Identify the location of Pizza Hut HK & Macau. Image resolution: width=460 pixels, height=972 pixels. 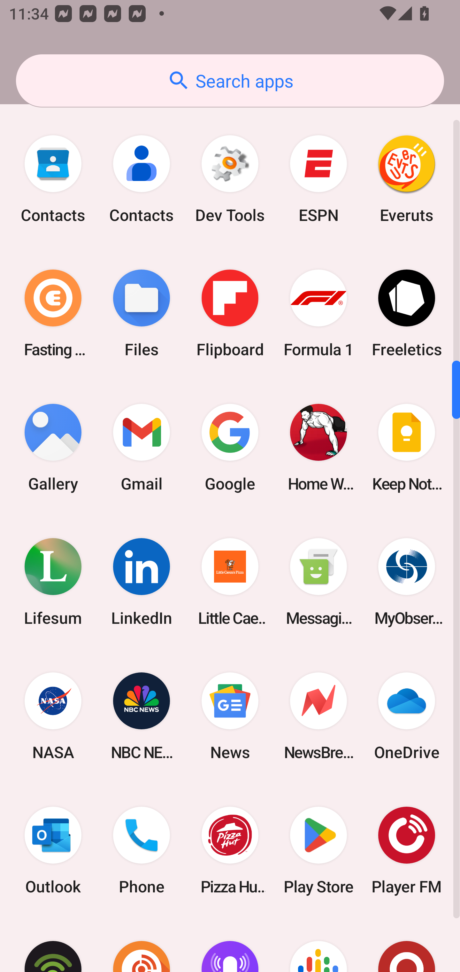
(230, 850).